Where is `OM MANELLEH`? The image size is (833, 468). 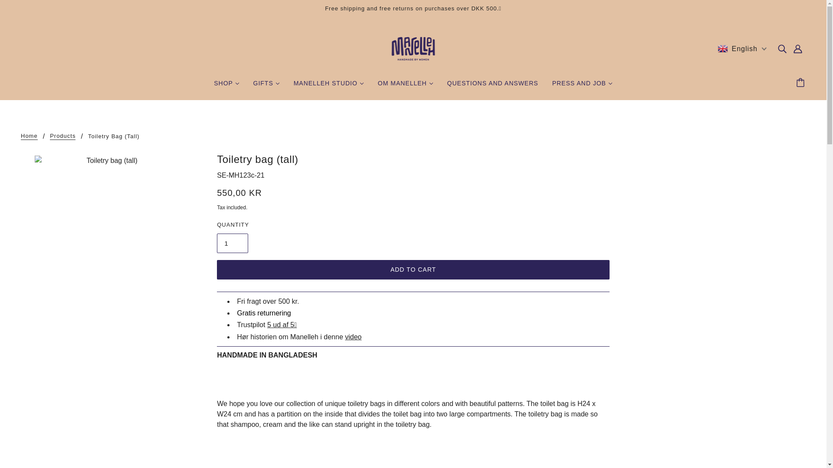 OM MANELLEH is located at coordinates (405, 87).